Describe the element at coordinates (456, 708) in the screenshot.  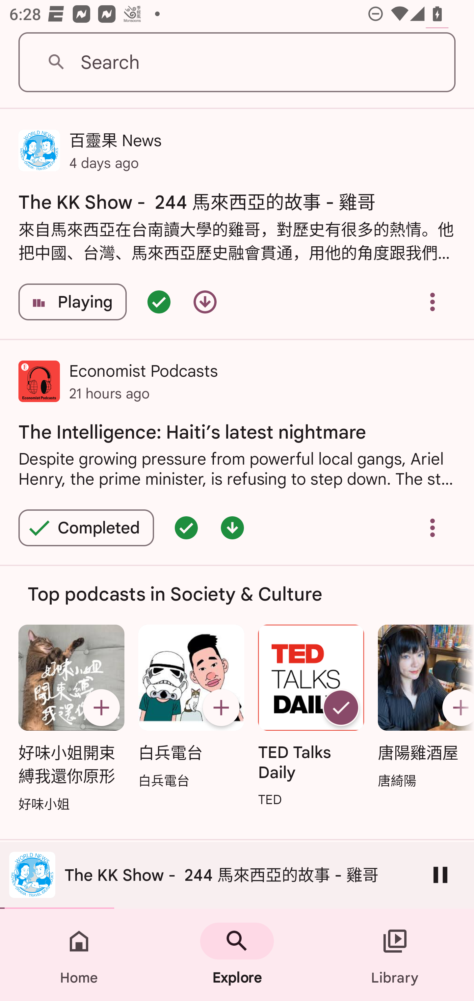
I see `Subscribe` at that location.